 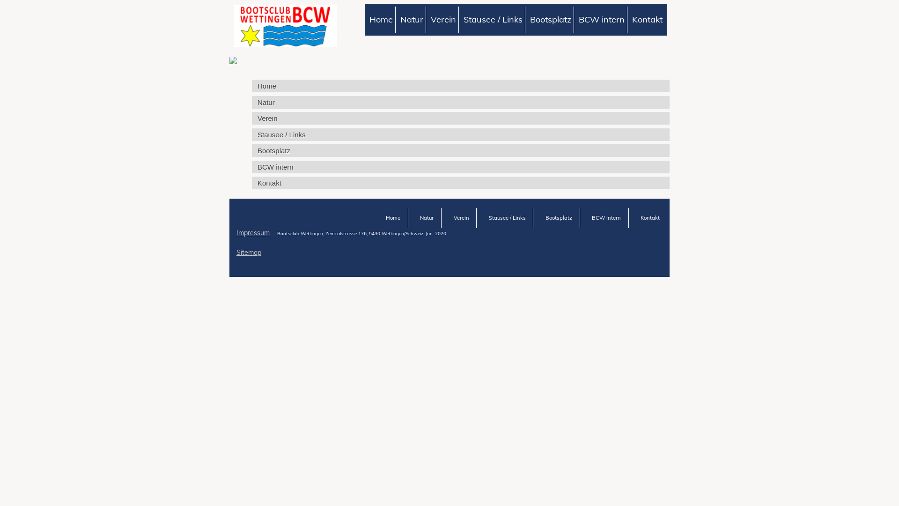 What do you see at coordinates (647, 20) in the screenshot?
I see `Kontakt` at bounding box center [647, 20].